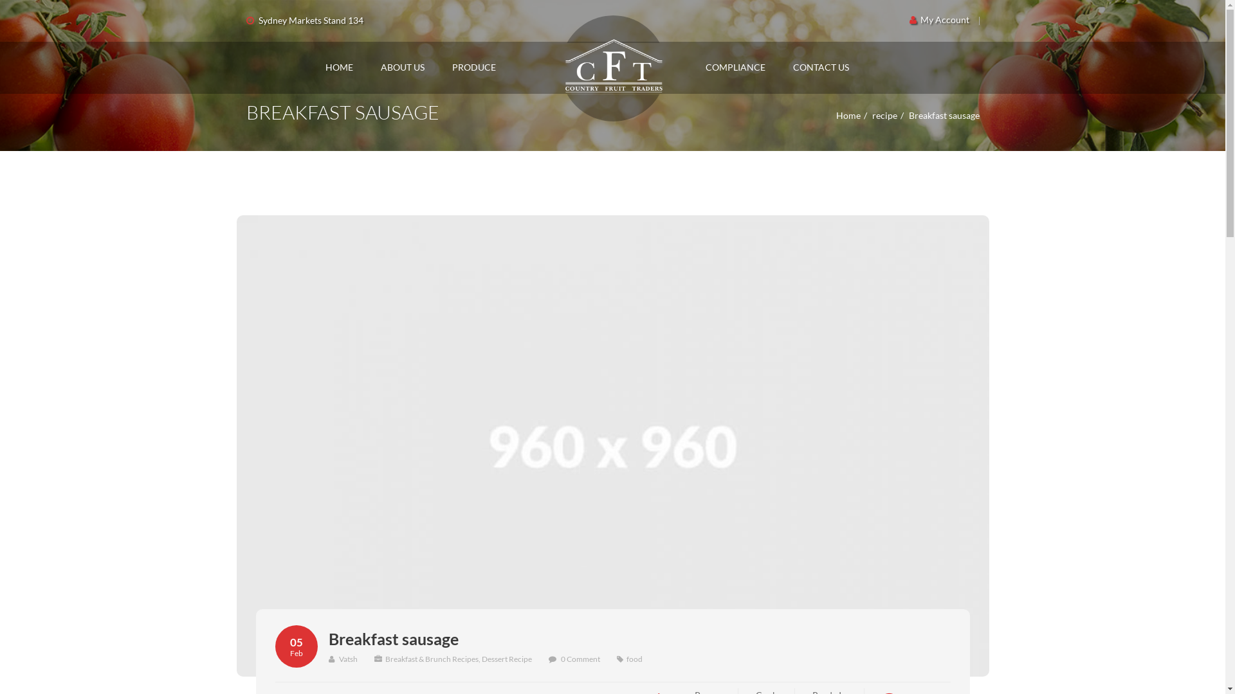  What do you see at coordinates (506, 659) in the screenshot?
I see `Dessert Recipe` at bounding box center [506, 659].